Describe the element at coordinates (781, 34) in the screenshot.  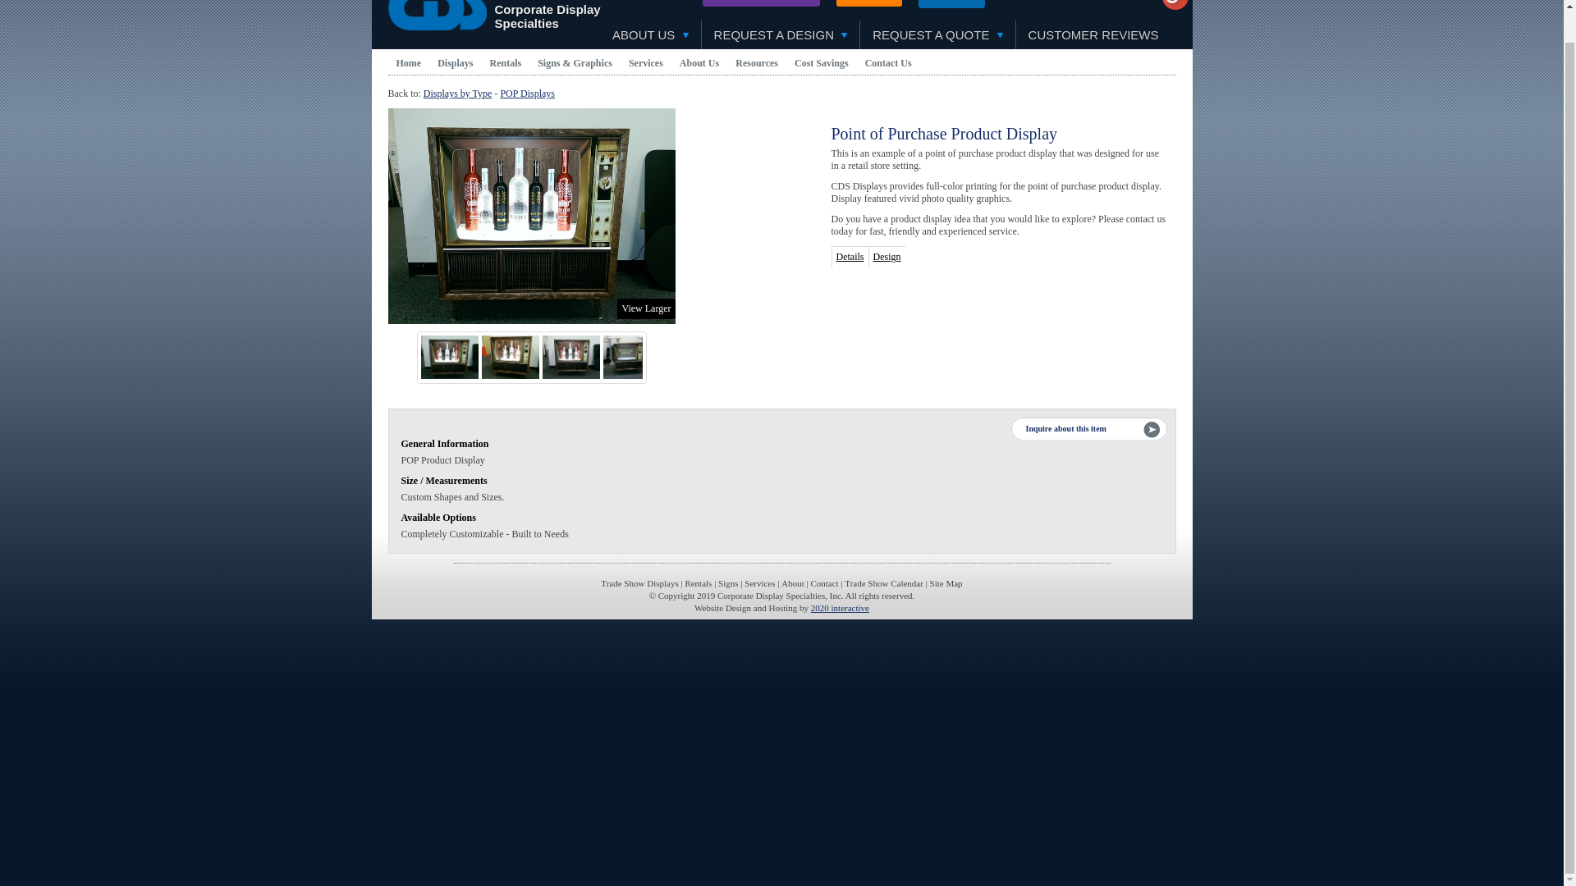
I see `REQUEST A DESIGN` at that location.